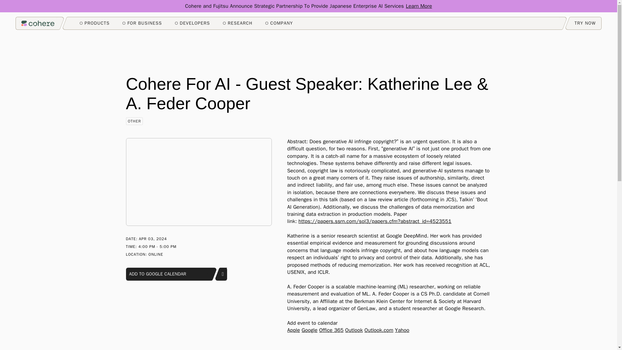  Describe the element at coordinates (354, 330) in the screenshot. I see `Outlook` at that location.